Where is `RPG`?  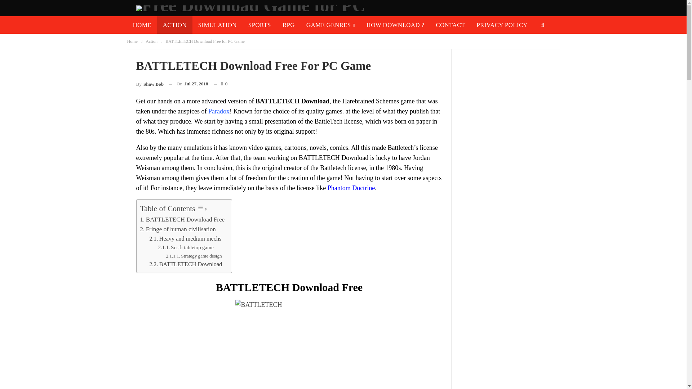
RPG is located at coordinates (288, 25).